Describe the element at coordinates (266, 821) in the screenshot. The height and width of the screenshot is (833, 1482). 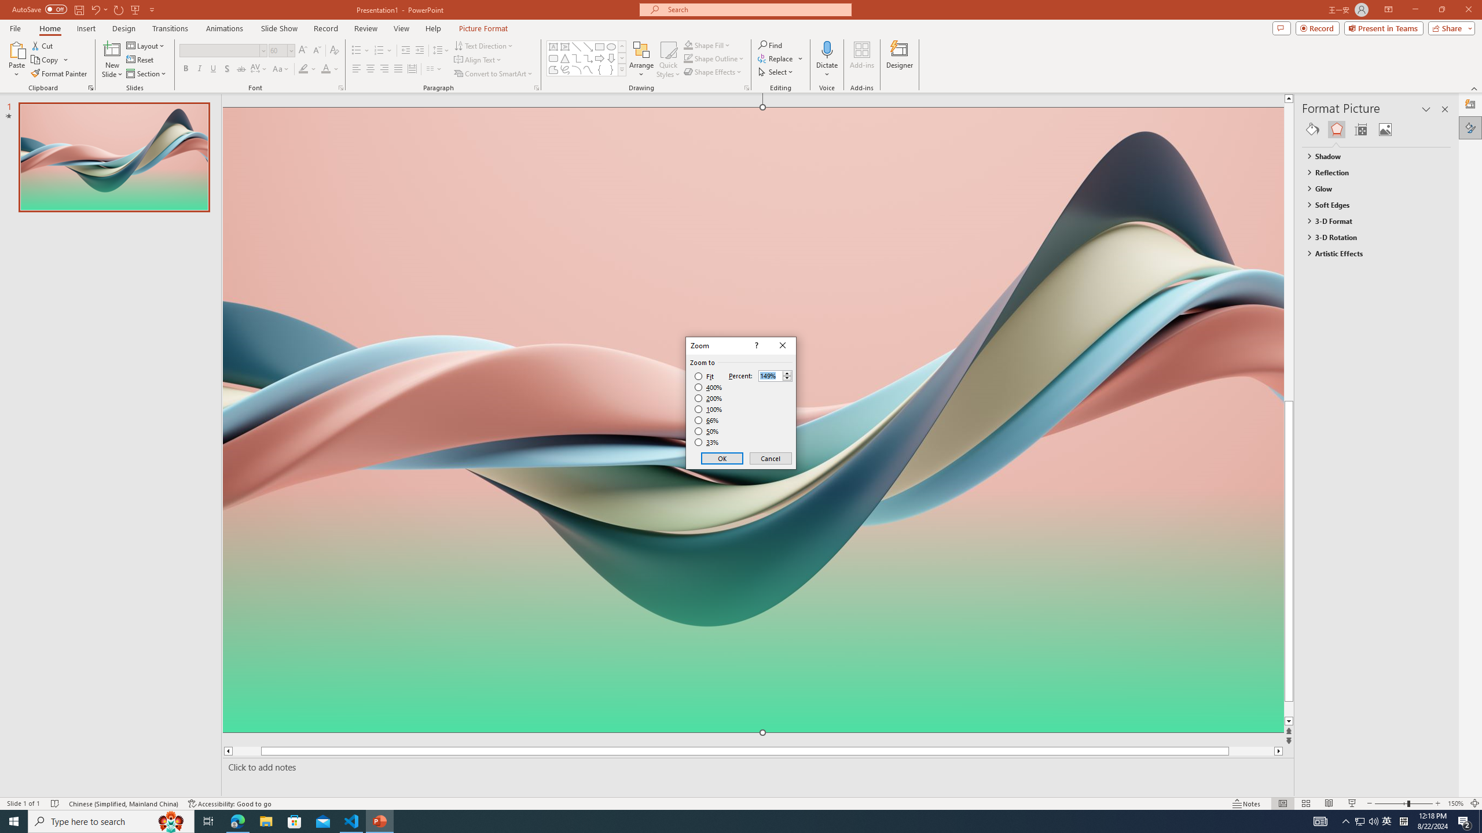
I see `File Explorer` at that location.